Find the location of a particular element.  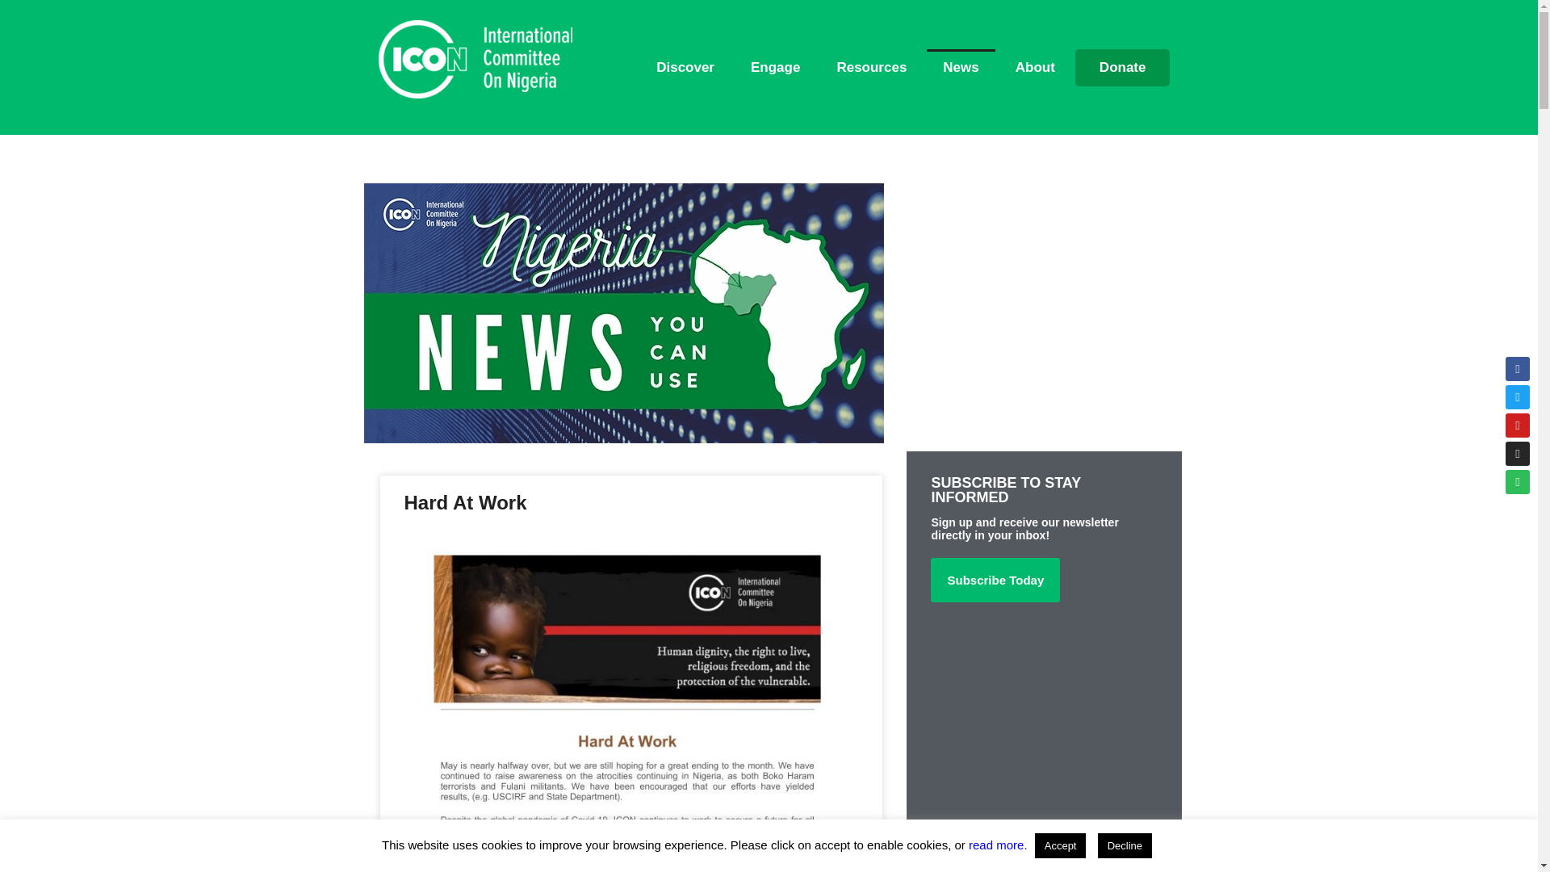

About is located at coordinates (1035, 67).